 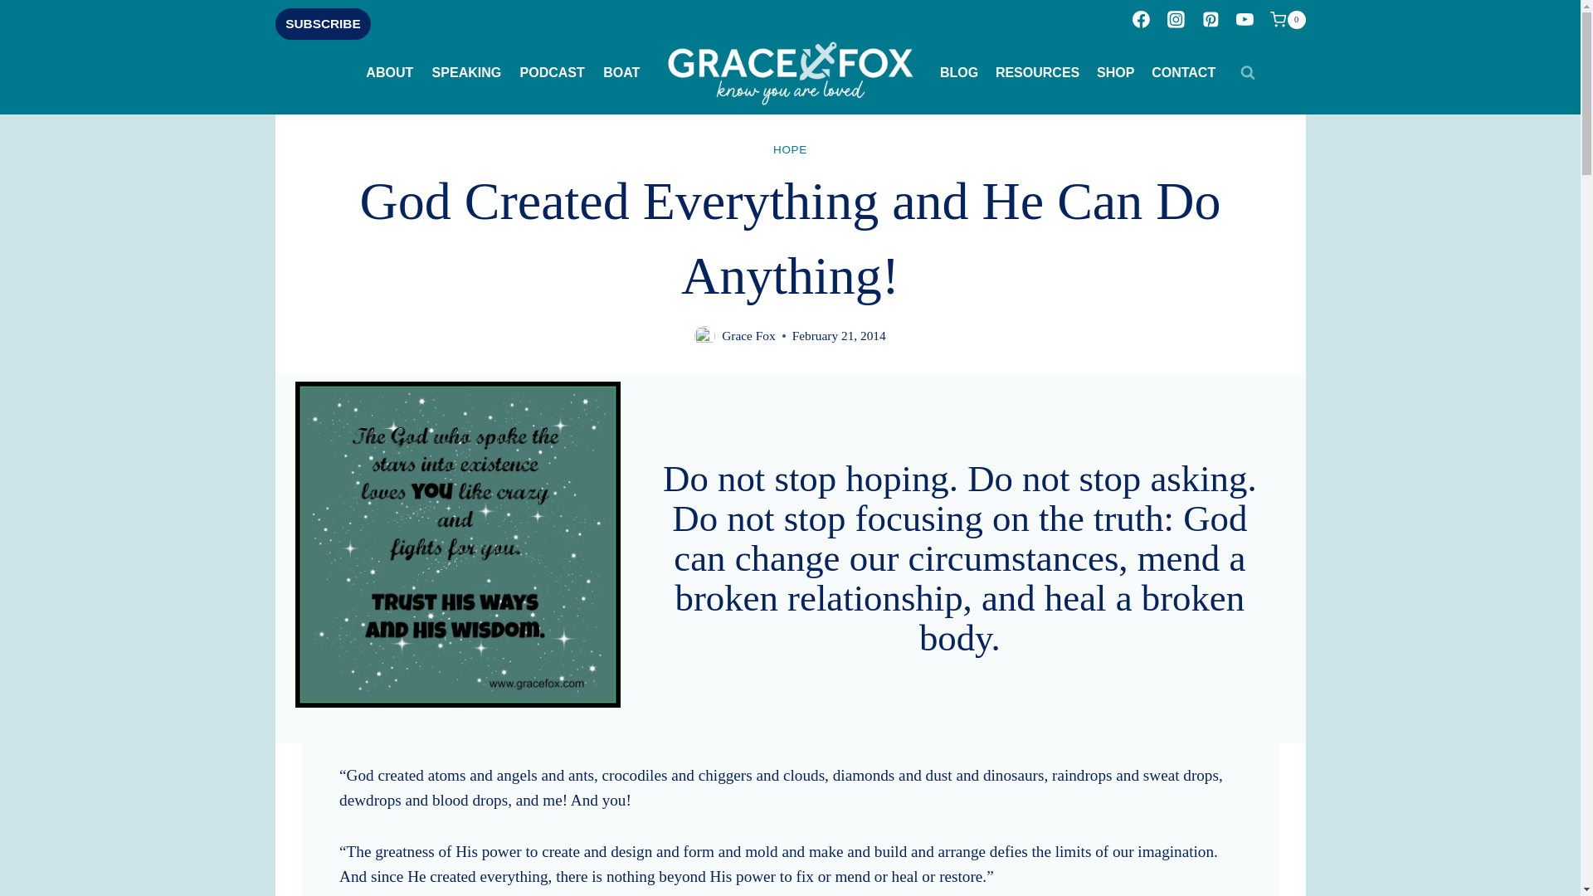 What do you see at coordinates (1037, 73) in the screenshot?
I see `RESOURCES` at bounding box center [1037, 73].